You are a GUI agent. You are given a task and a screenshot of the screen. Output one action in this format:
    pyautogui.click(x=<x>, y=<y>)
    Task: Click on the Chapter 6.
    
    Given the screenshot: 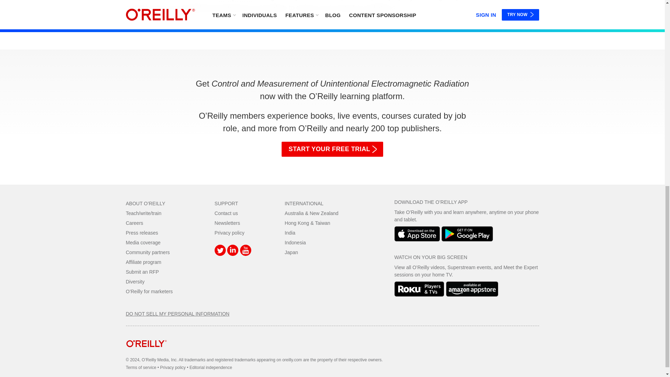 What is the action you would take?
    pyautogui.click(x=235, y=1)
    